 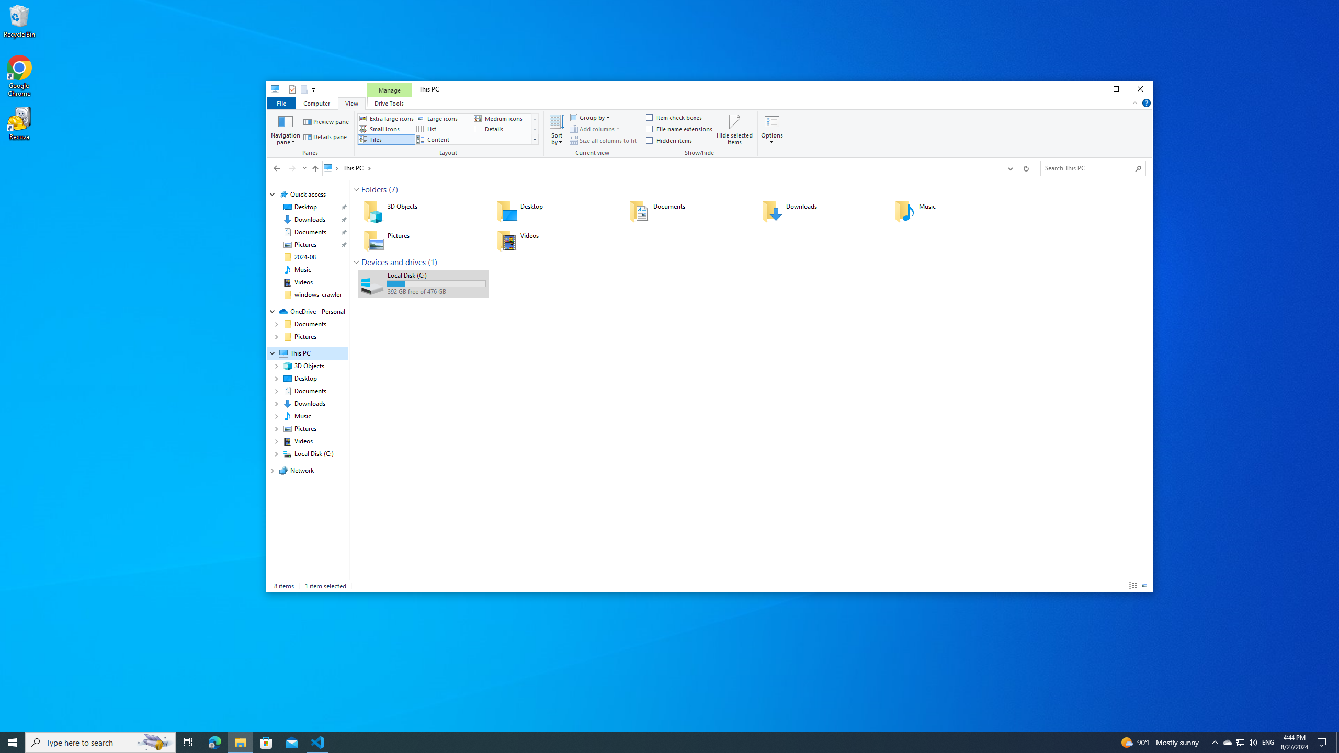 I want to click on Details, so click(x=1133, y=586).